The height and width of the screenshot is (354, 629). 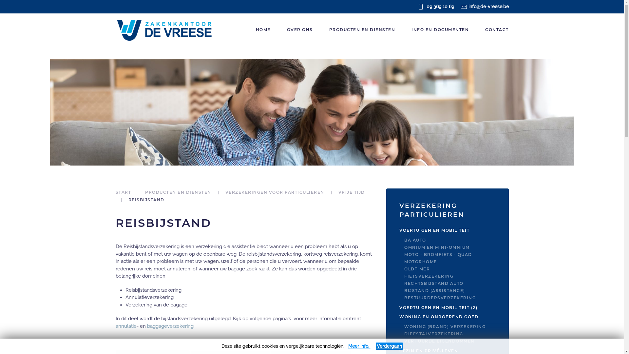 I want to click on VERZEKERINGEN VOOR PARTICULIEREN, so click(x=275, y=192).